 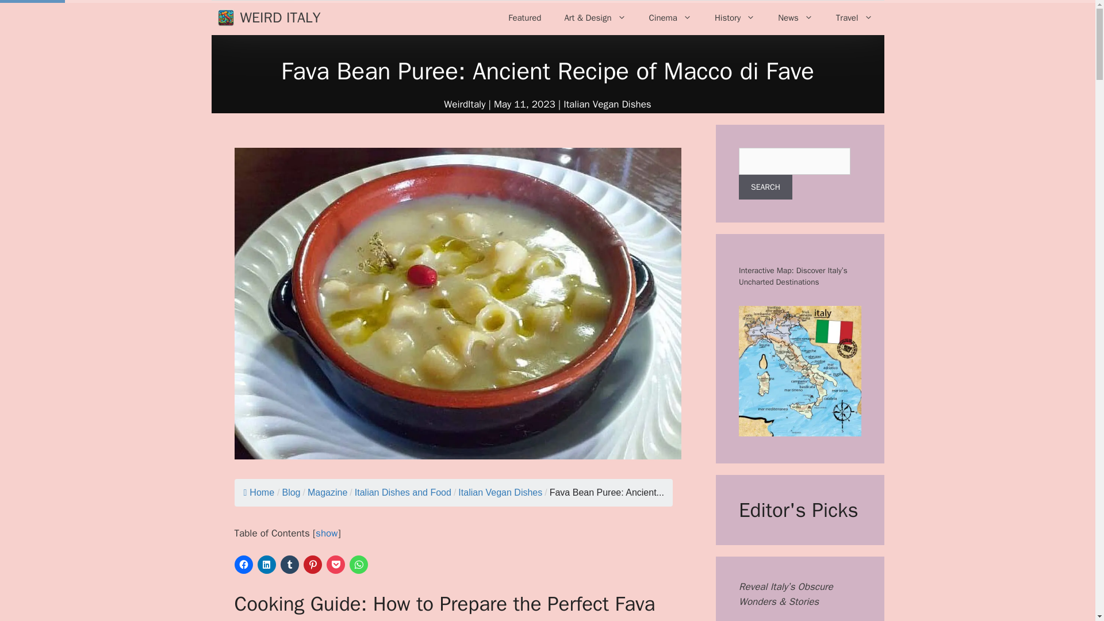 I want to click on Fava Bean Puree: Ancient Recipe of Macco di Fave, so click(x=607, y=492).